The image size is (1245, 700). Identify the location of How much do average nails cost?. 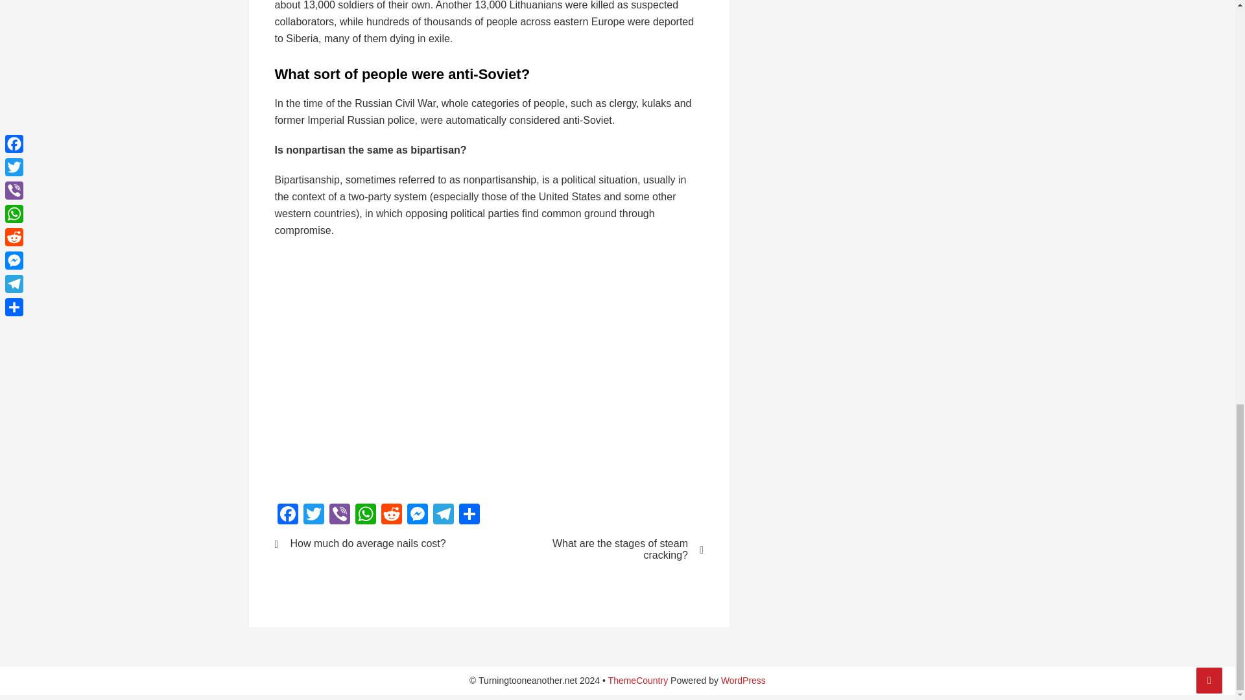
(373, 543).